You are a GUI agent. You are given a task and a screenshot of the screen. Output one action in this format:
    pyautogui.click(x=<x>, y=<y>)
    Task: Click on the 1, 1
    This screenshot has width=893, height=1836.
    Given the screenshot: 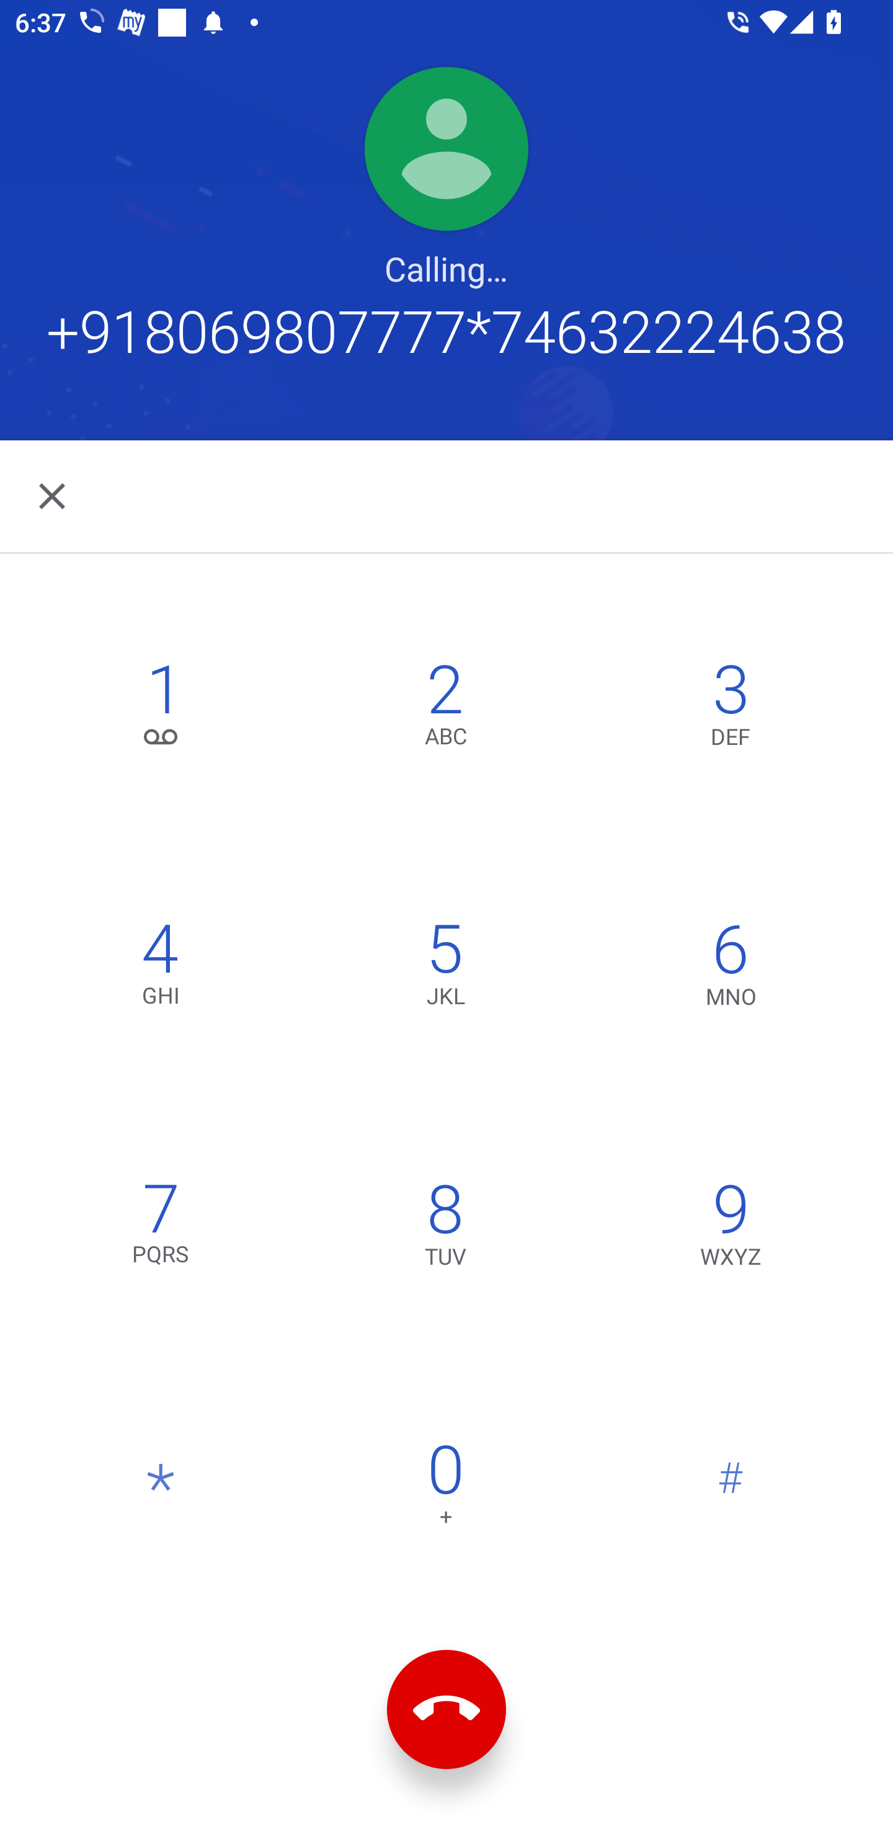 What is the action you would take?
    pyautogui.click(x=161, y=710)
    